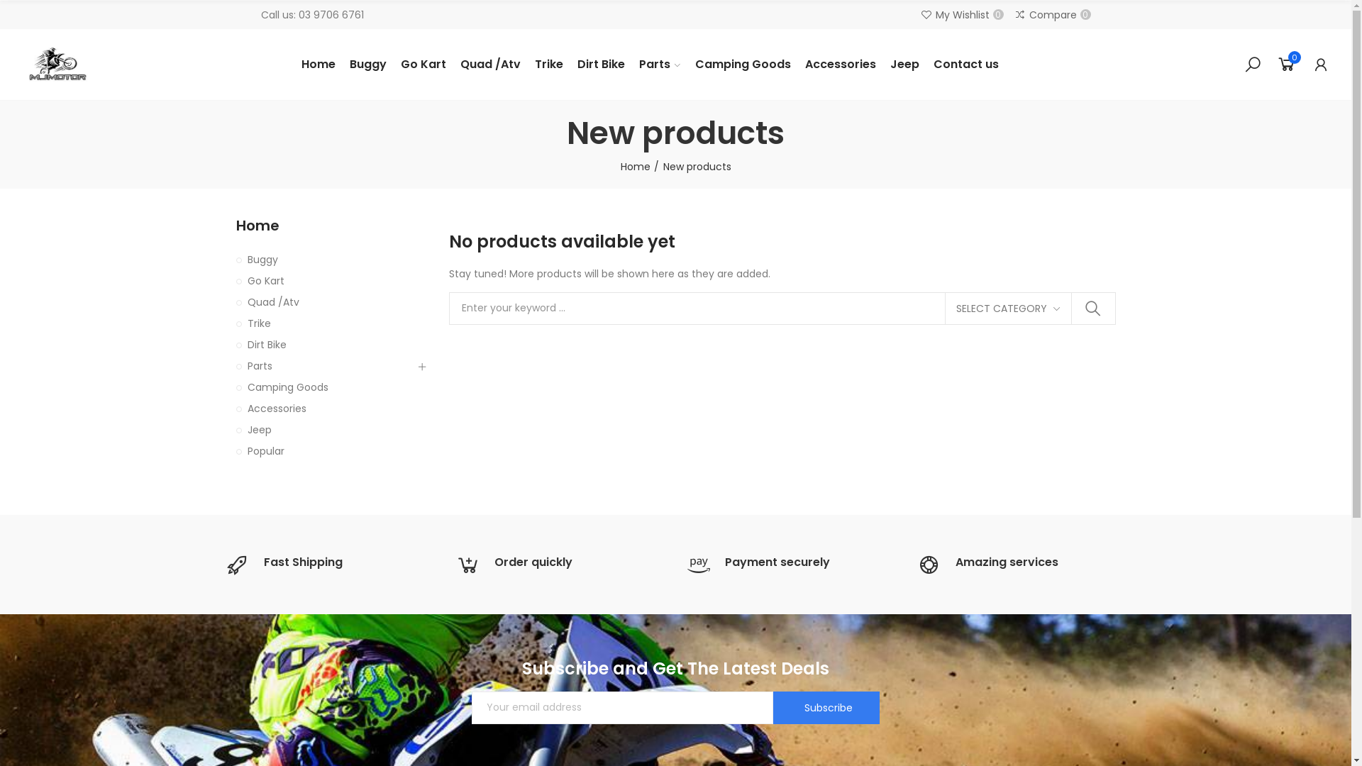 Image resolution: width=1362 pixels, height=766 pixels. Describe the element at coordinates (965, 65) in the screenshot. I see `Contact us` at that location.